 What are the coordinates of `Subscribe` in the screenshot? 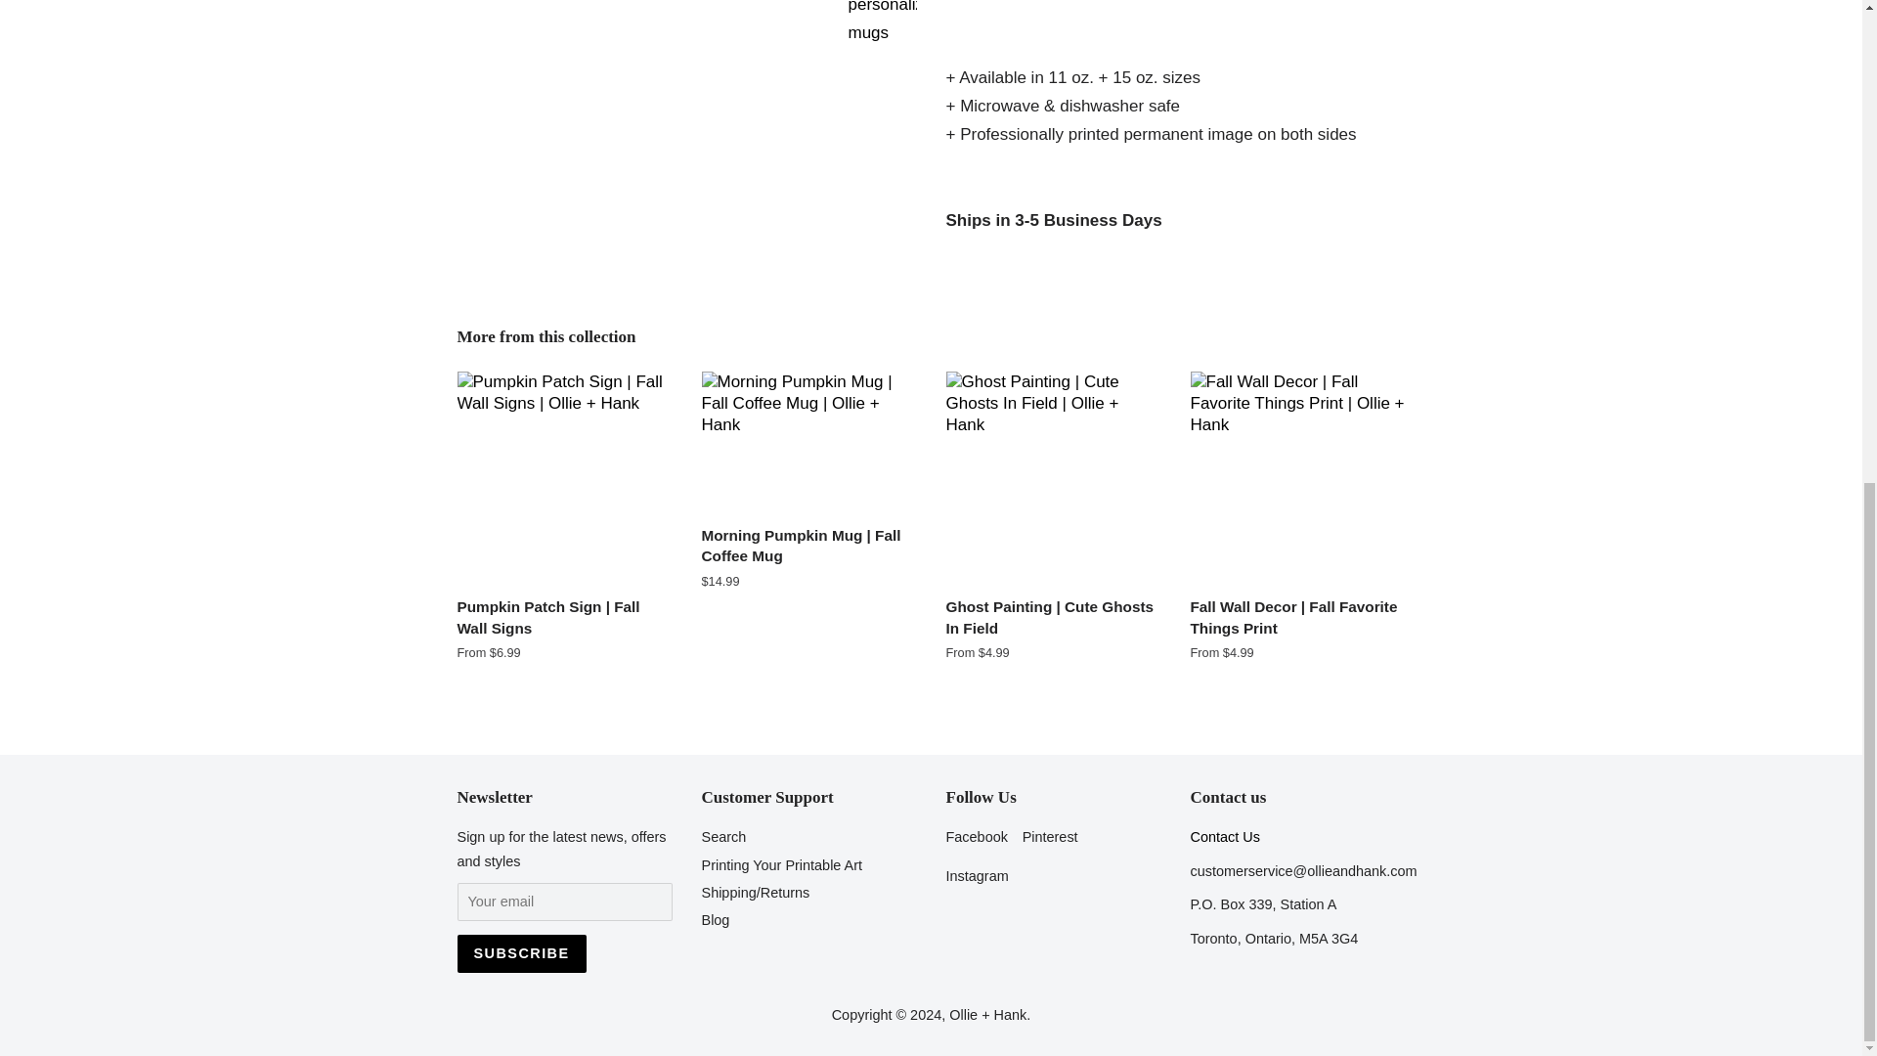 It's located at (522, 952).